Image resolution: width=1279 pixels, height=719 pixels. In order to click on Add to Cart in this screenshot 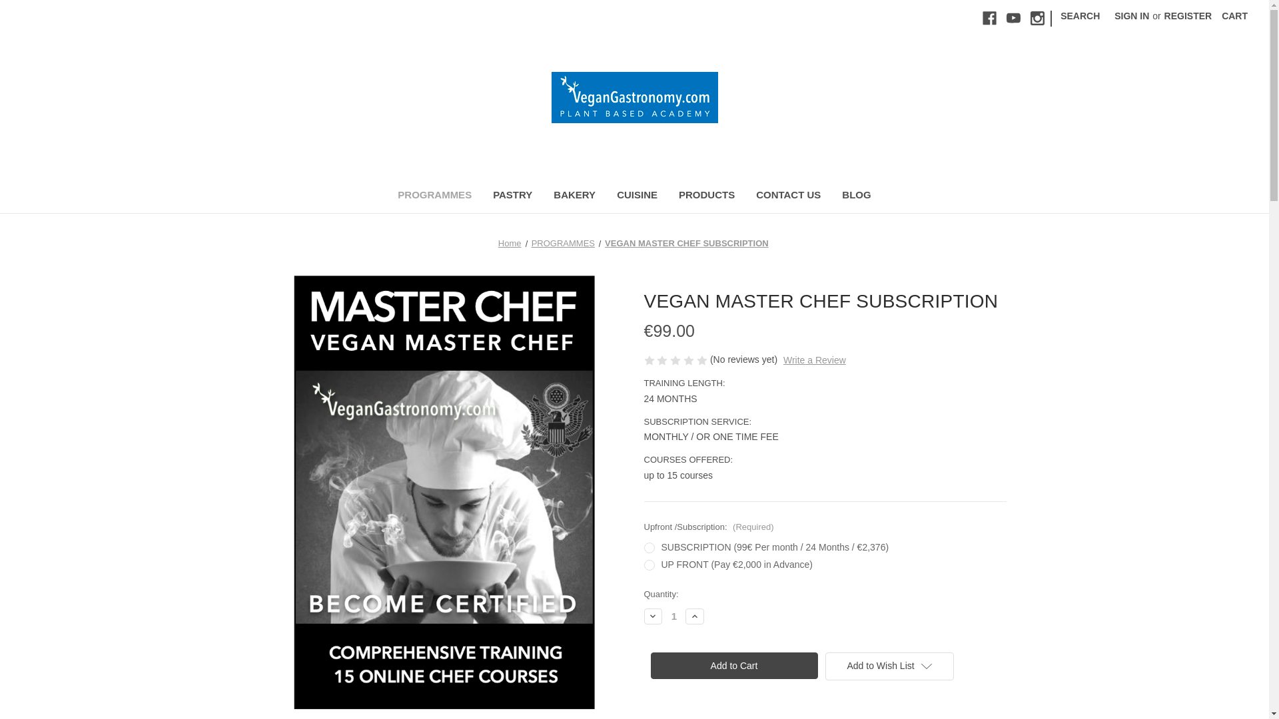, I will do `click(733, 665)`.